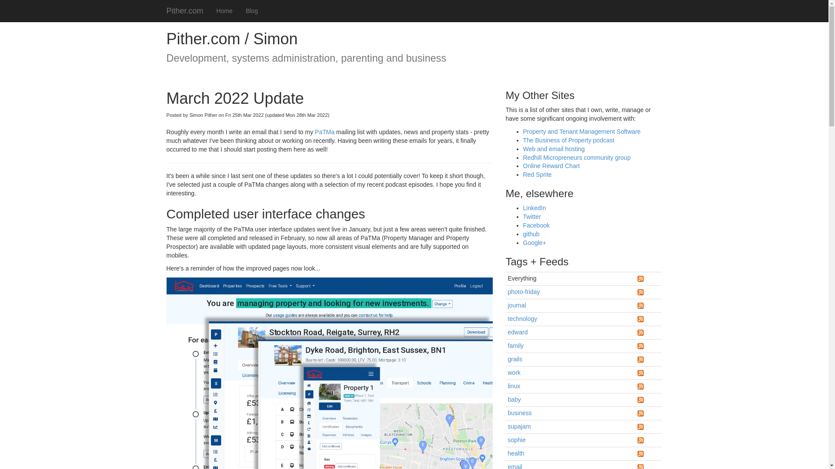 The width and height of the screenshot is (835, 469). What do you see at coordinates (515, 359) in the screenshot?
I see `grails` at bounding box center [515, 359].